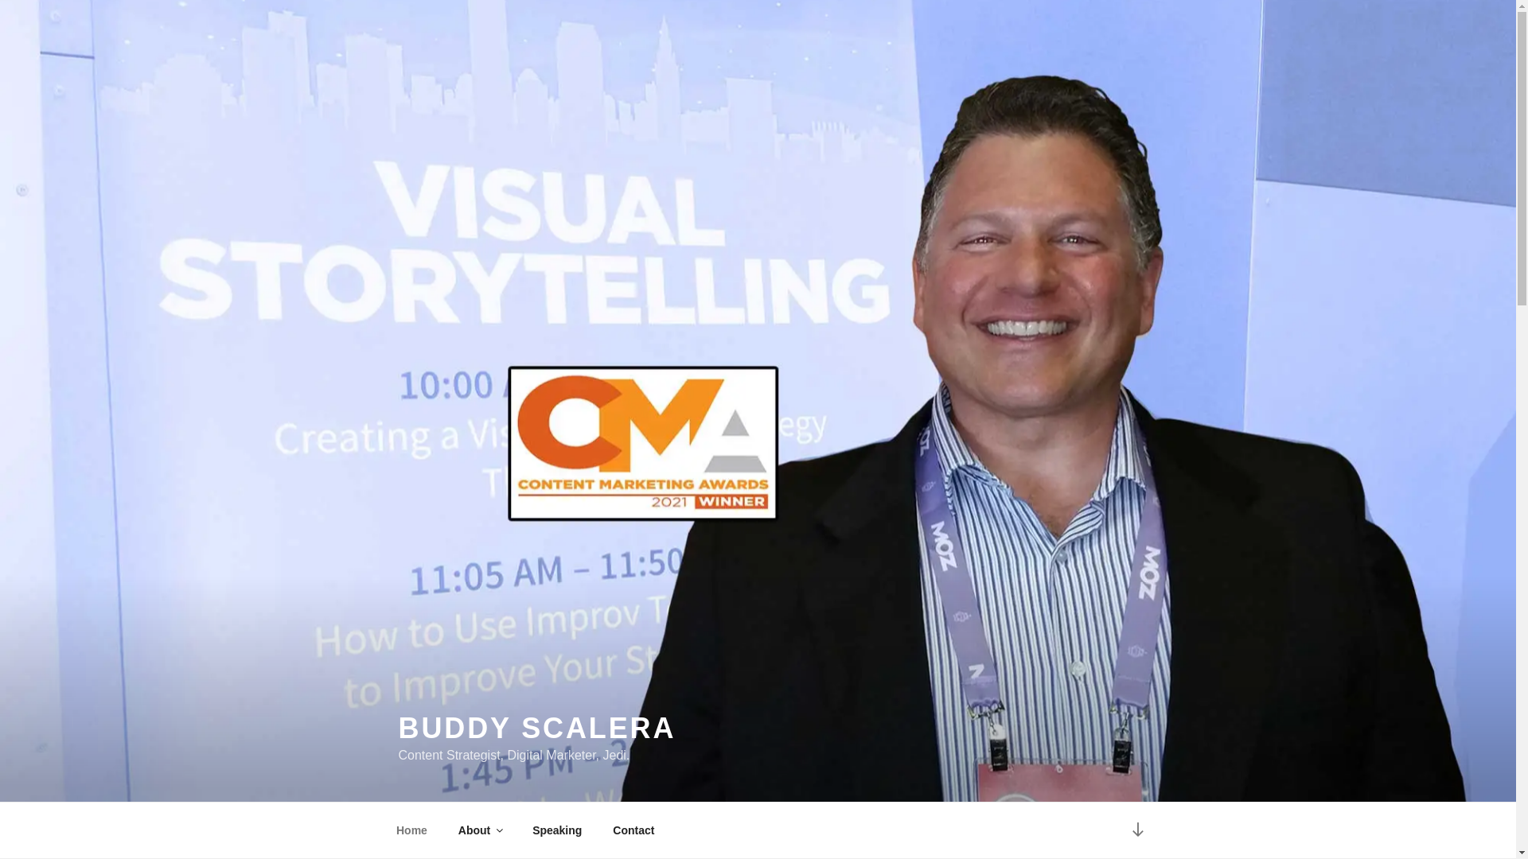 This screenshot has width=1528, height=859. I want to click on BUDDY SCALERA, so click(536, 729).